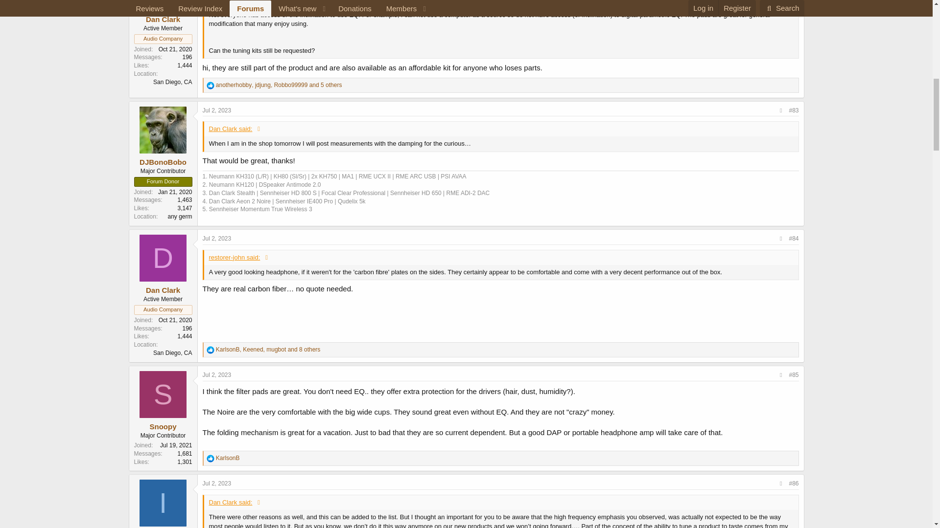 This screenshot has height=528, width=940. What do you see at coordinates (211, 350) in the screenshot?
I see `Like` at bounding box center [211, 350].